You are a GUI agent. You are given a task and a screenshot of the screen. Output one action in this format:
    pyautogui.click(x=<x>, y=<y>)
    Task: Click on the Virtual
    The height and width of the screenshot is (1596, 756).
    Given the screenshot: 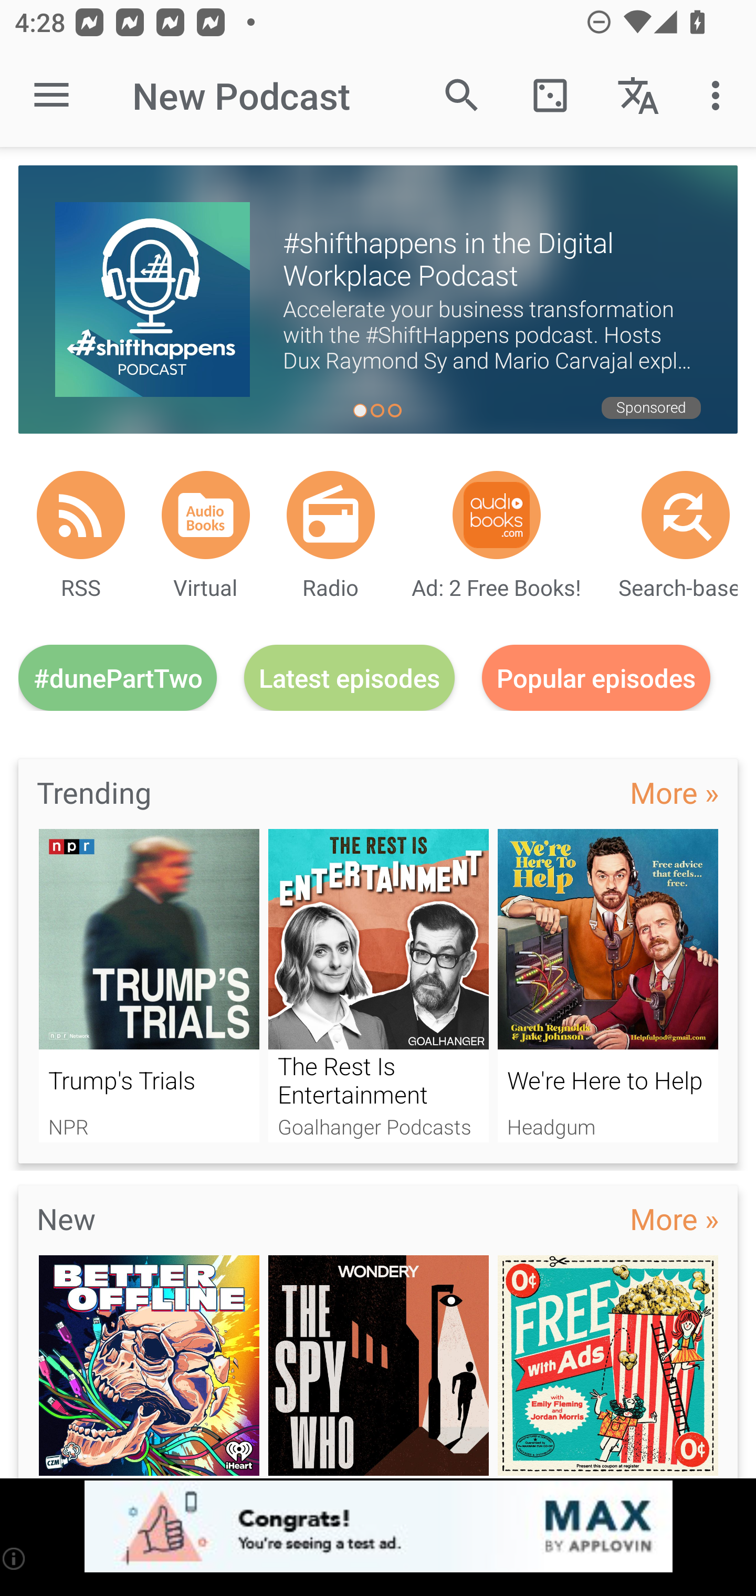 What is the action you would take?
    pyautogui.click(x=206, y=514)
    